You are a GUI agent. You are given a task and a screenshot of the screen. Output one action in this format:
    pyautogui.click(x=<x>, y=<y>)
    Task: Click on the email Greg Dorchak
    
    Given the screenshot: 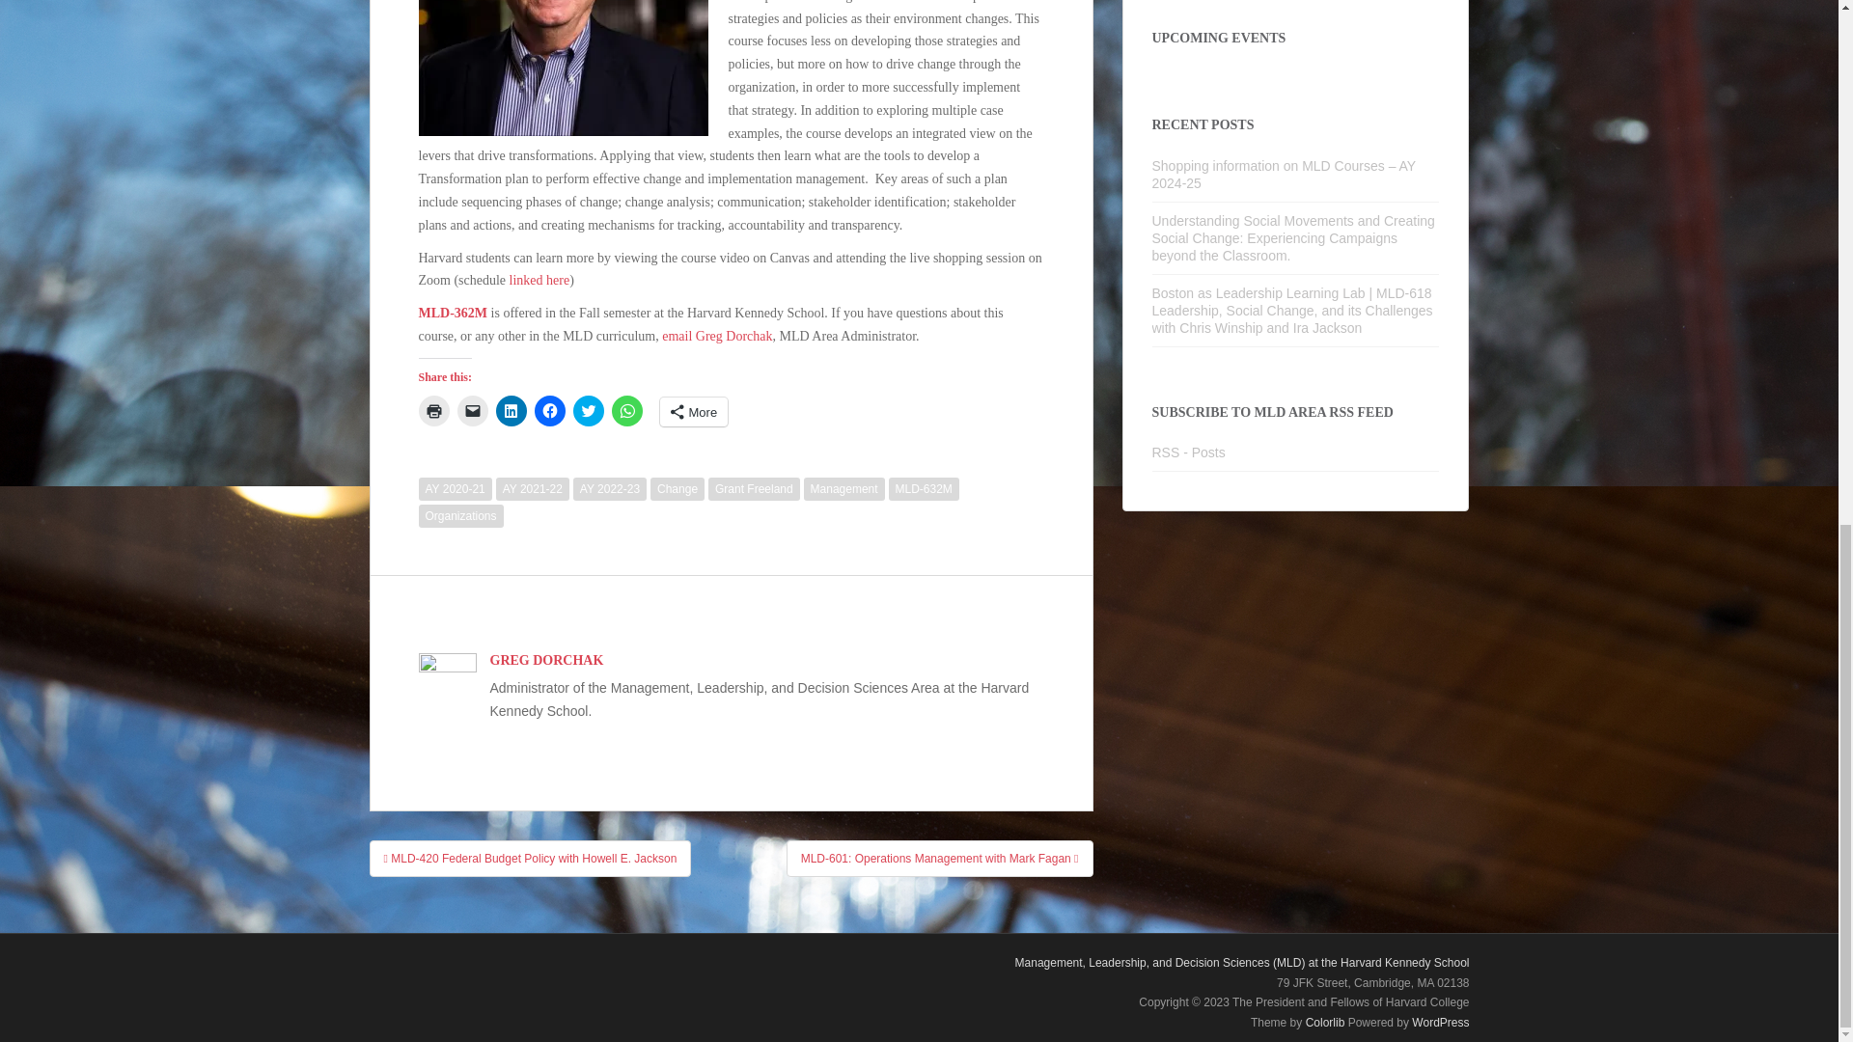 What is the action you would take?
    pyautogui.click(x=716, y=336)
    